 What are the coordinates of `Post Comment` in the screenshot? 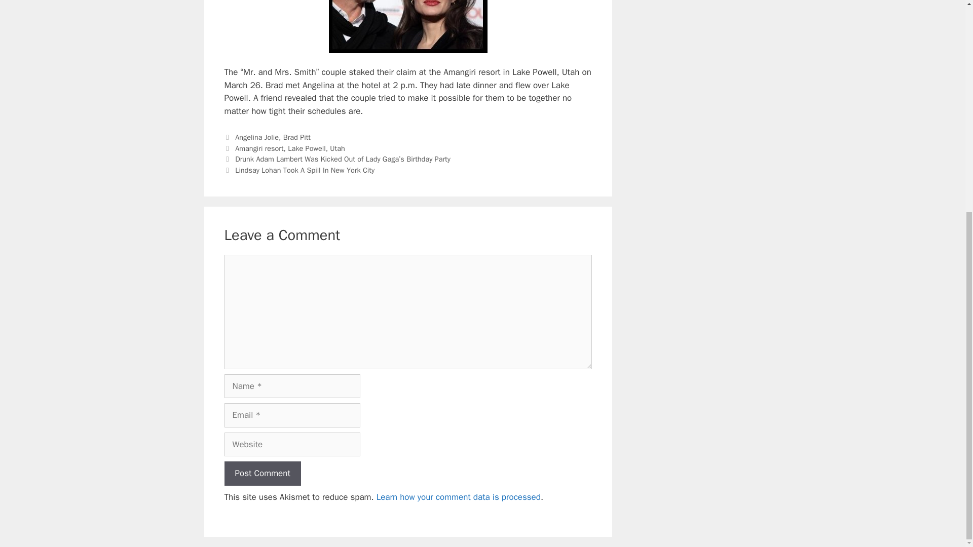 It's located at (262, 474).